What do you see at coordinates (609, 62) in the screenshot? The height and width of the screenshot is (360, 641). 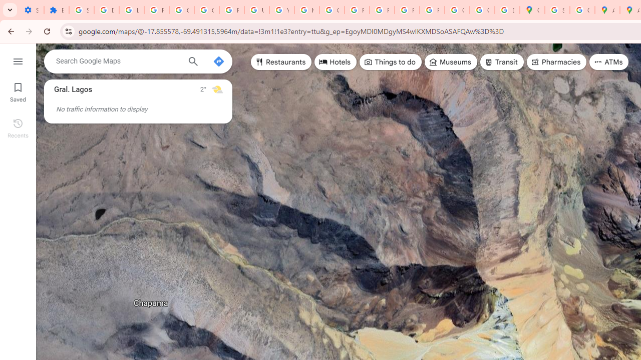 I see `ATMs` at bounding box center [609, 62].